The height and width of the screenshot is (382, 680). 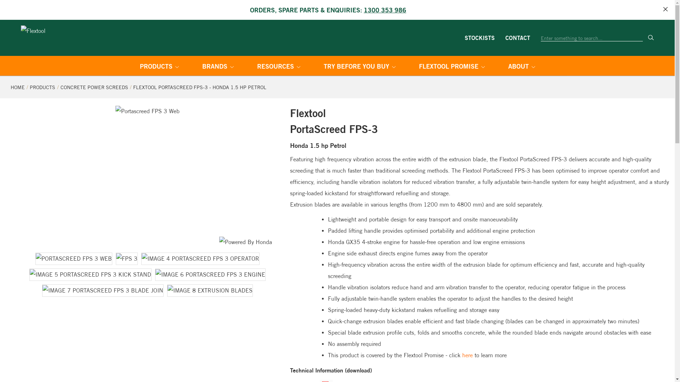 I want to click on 1300 353 986, so click(x=385, y=10).